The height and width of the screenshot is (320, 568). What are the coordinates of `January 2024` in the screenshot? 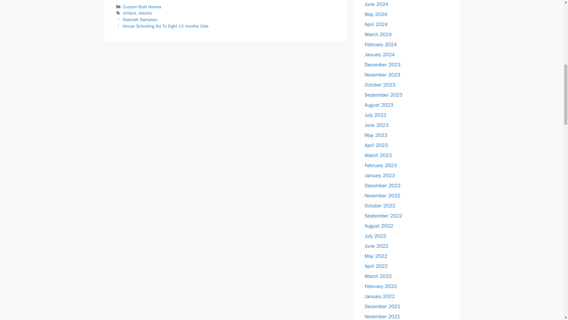 It's located at (380, 55).